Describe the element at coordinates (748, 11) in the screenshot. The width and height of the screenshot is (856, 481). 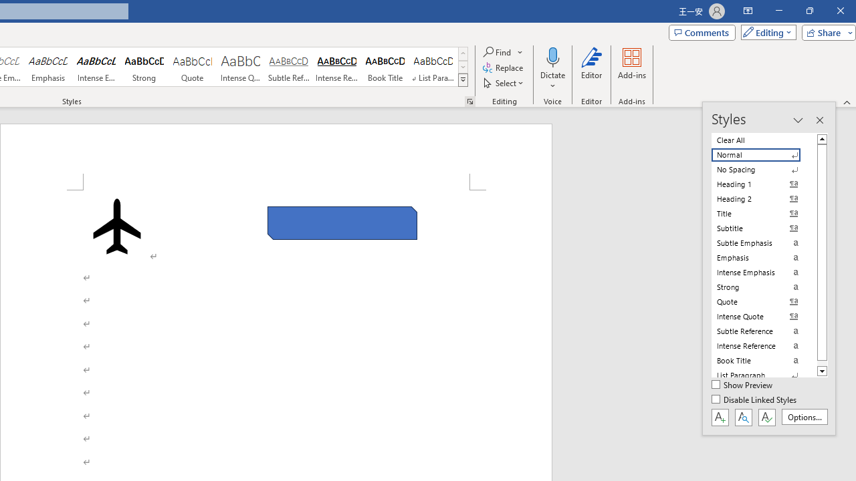
I see `Ribbon Display Options` at that location.